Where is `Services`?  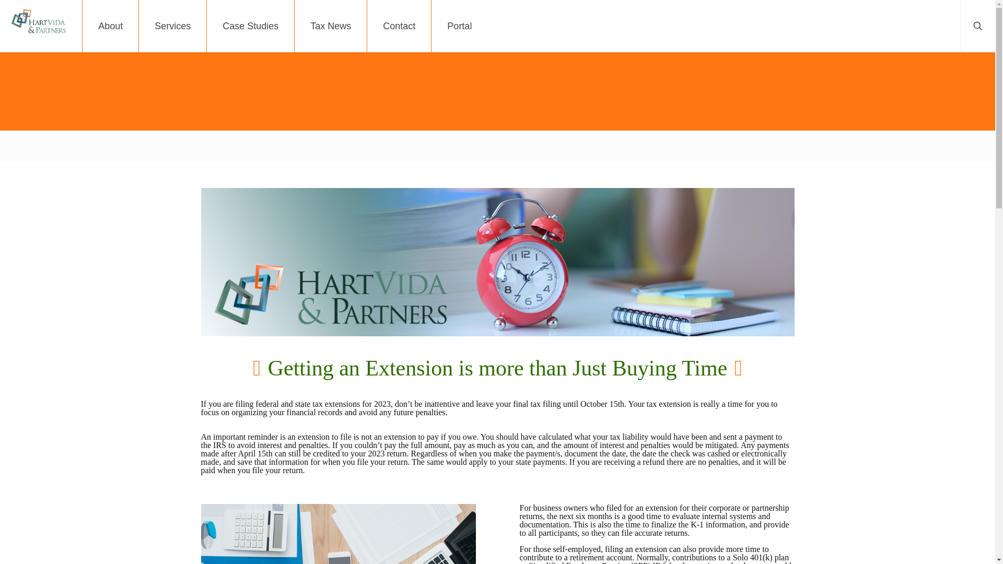 Services is located at coordinates (172, 26).